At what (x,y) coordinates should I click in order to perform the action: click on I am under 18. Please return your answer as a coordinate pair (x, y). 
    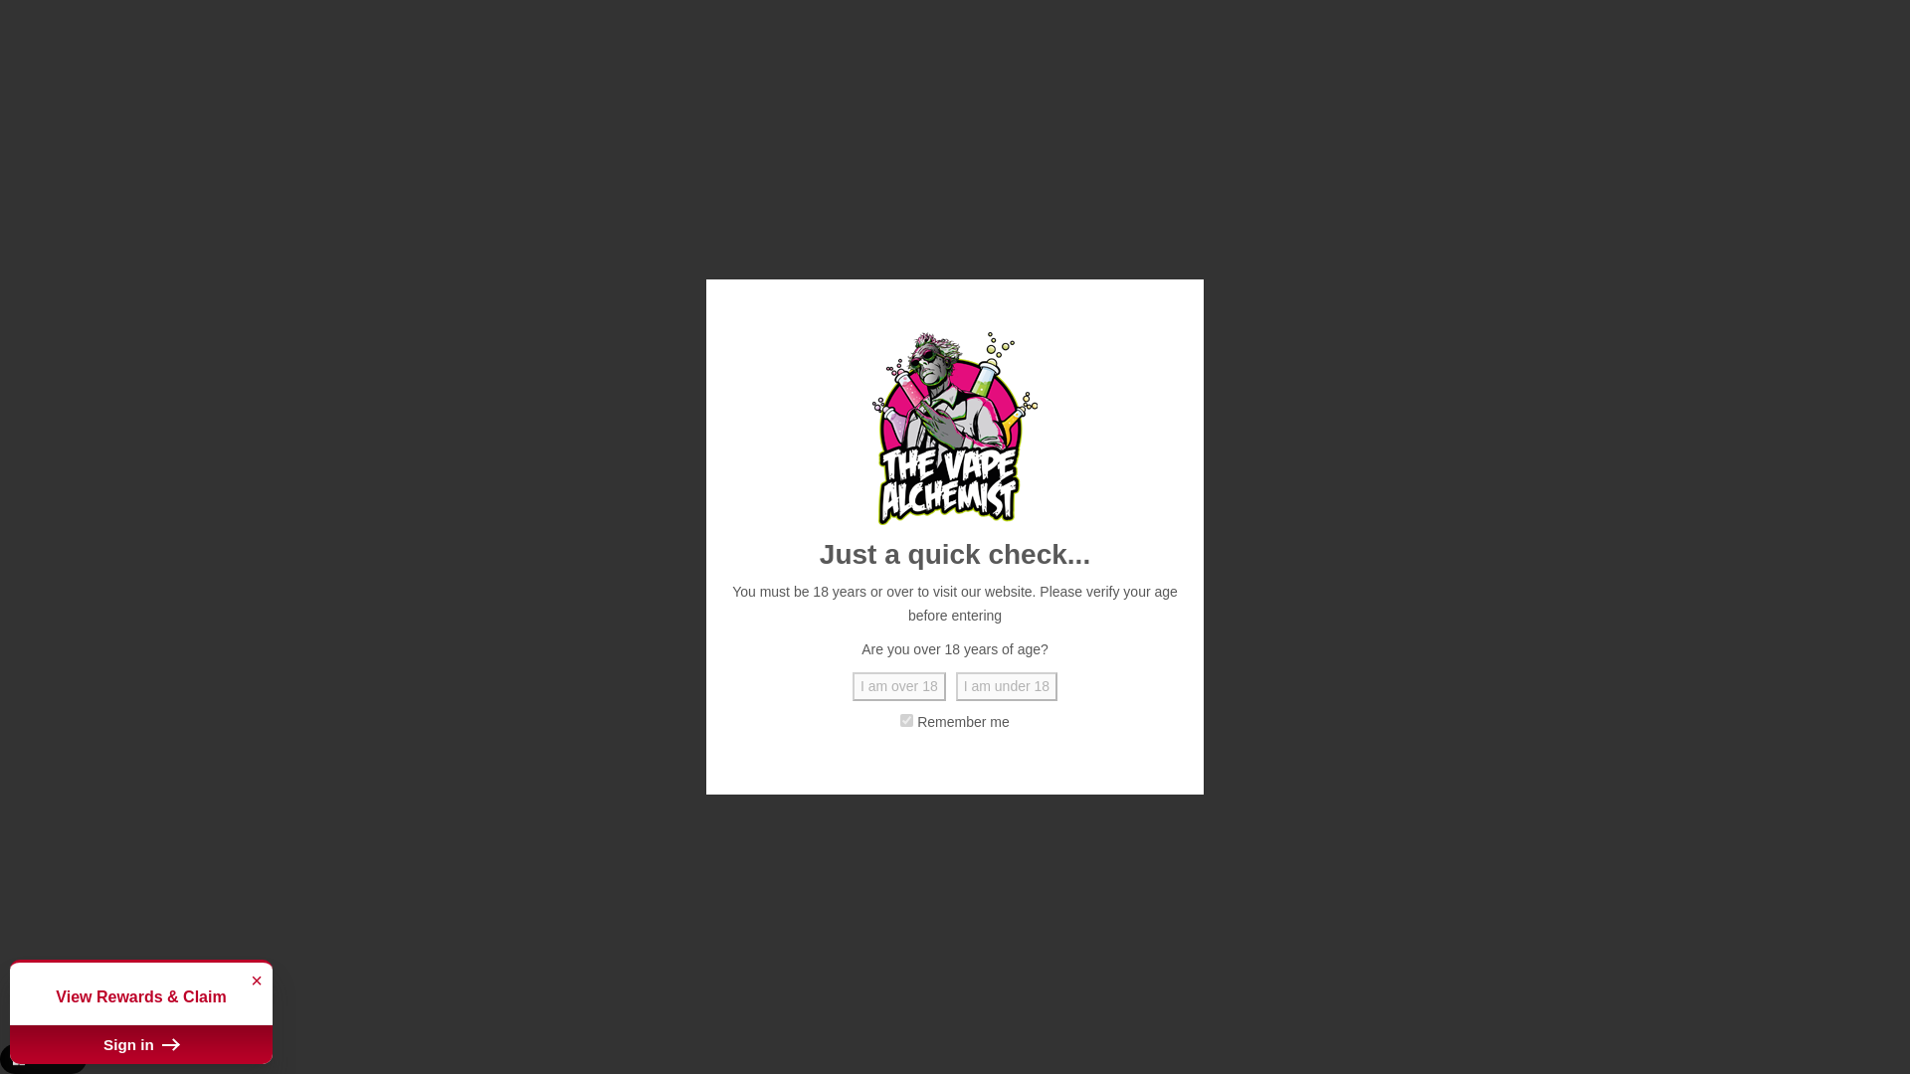
    Looking at the image, I should click on (1007, 687).